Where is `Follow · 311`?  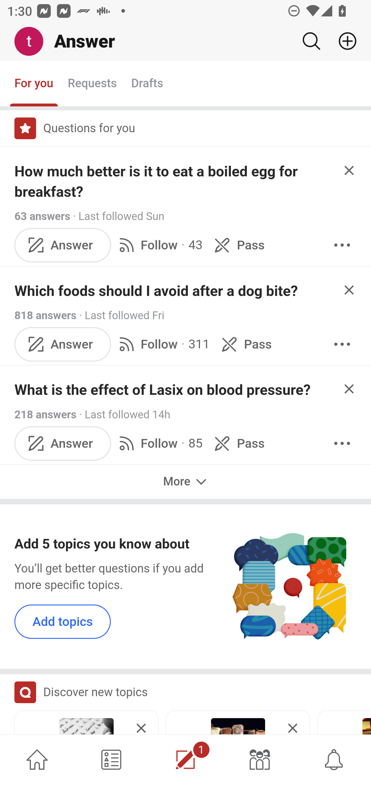
Follow · 311 is located at coordinates (162, 344).